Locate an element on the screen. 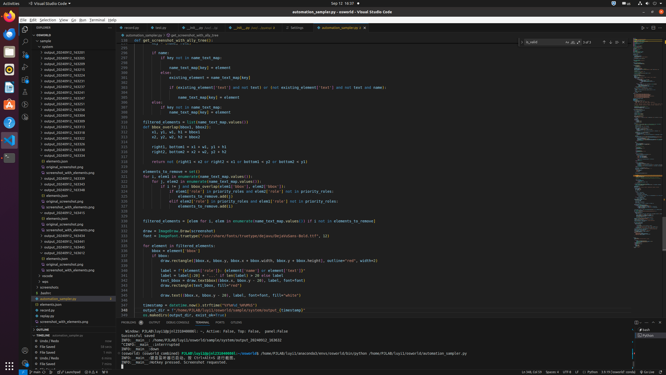 Image resolution: width=666 pixels, height=375 pixels. output_20240912_163201 is located at coordinates (73, 52).